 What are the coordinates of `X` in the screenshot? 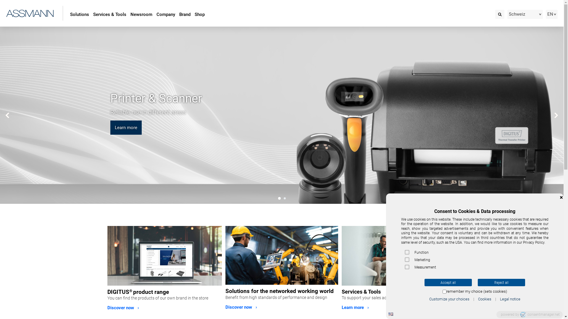 It's located at (561, 197).